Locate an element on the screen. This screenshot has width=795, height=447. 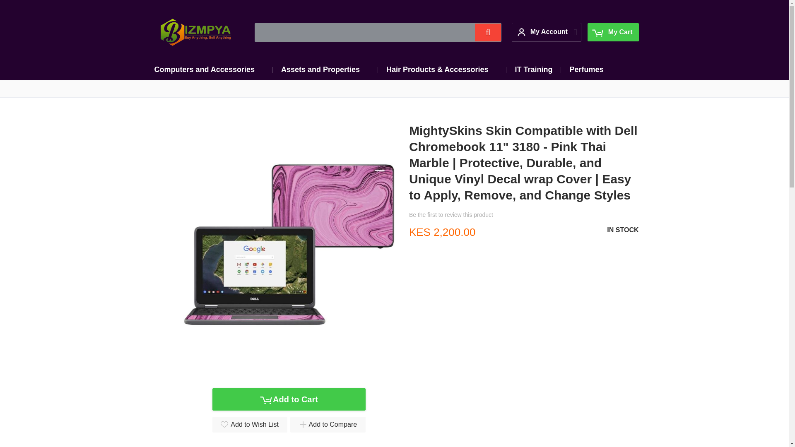
Availability is located at coordinates (623, 230).